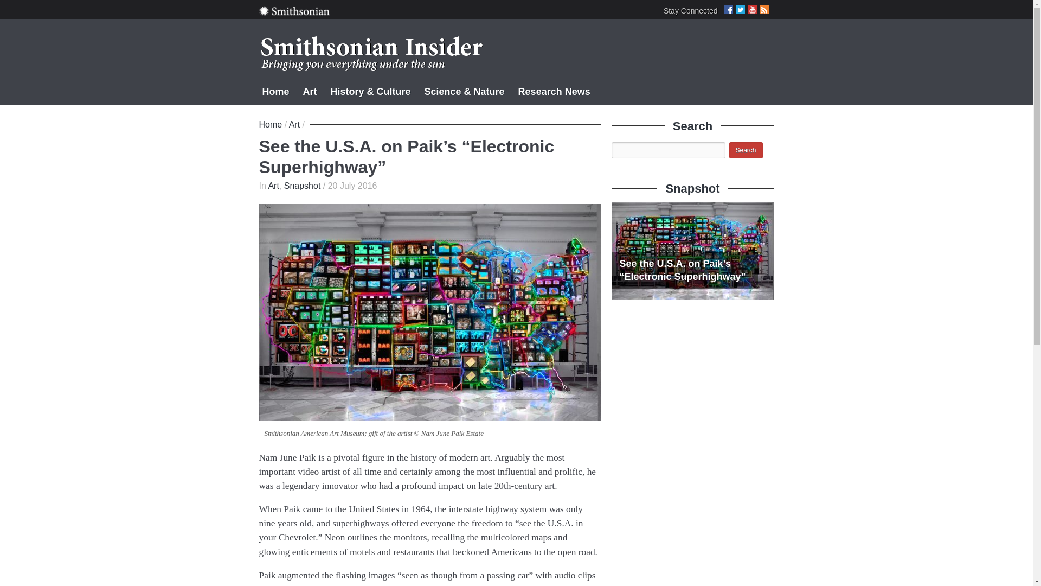 The image size is (1041, 586). Describe the element at coordinates (275, 90) in the screenshot. I see `Home` at that location.